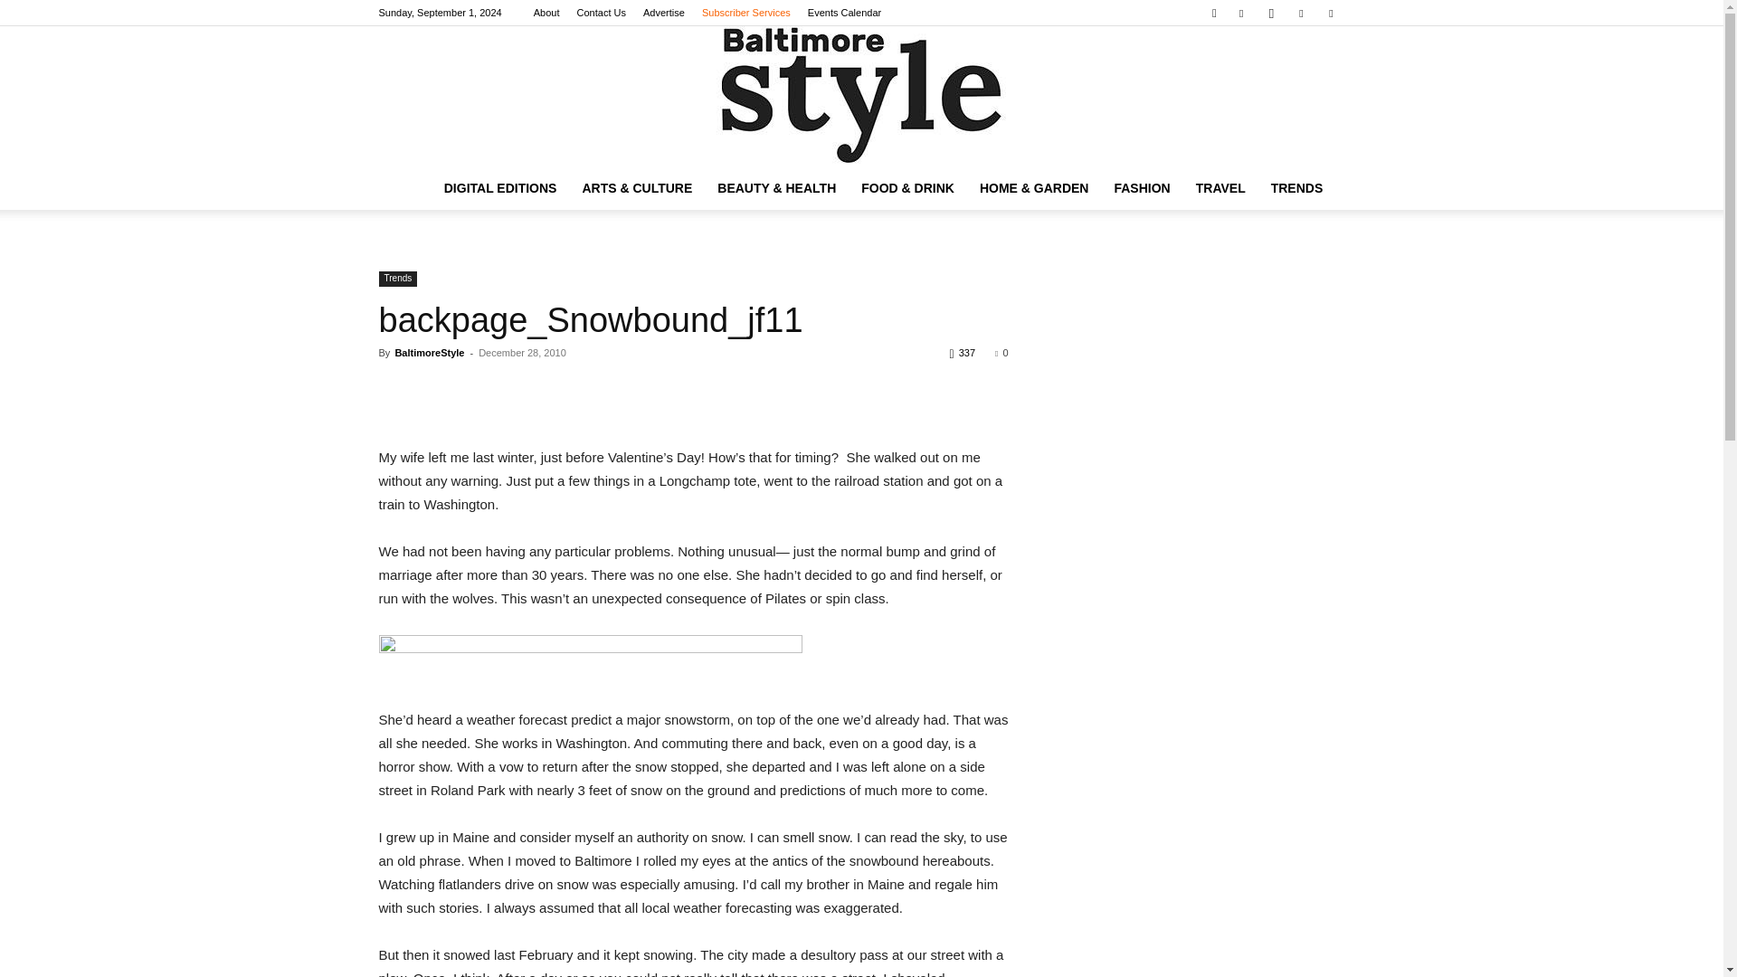 The width and height of the screenshot is (1737, 977). Describe the element at coordinates (397, 279) in the screenshot. I see `Trends` at that location.